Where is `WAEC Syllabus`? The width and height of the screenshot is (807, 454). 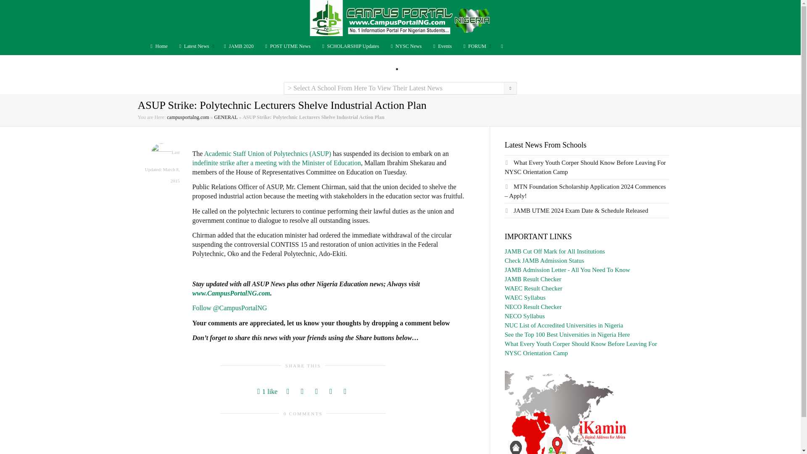
WAEC Syllabus is located at coordinates (525, 298).